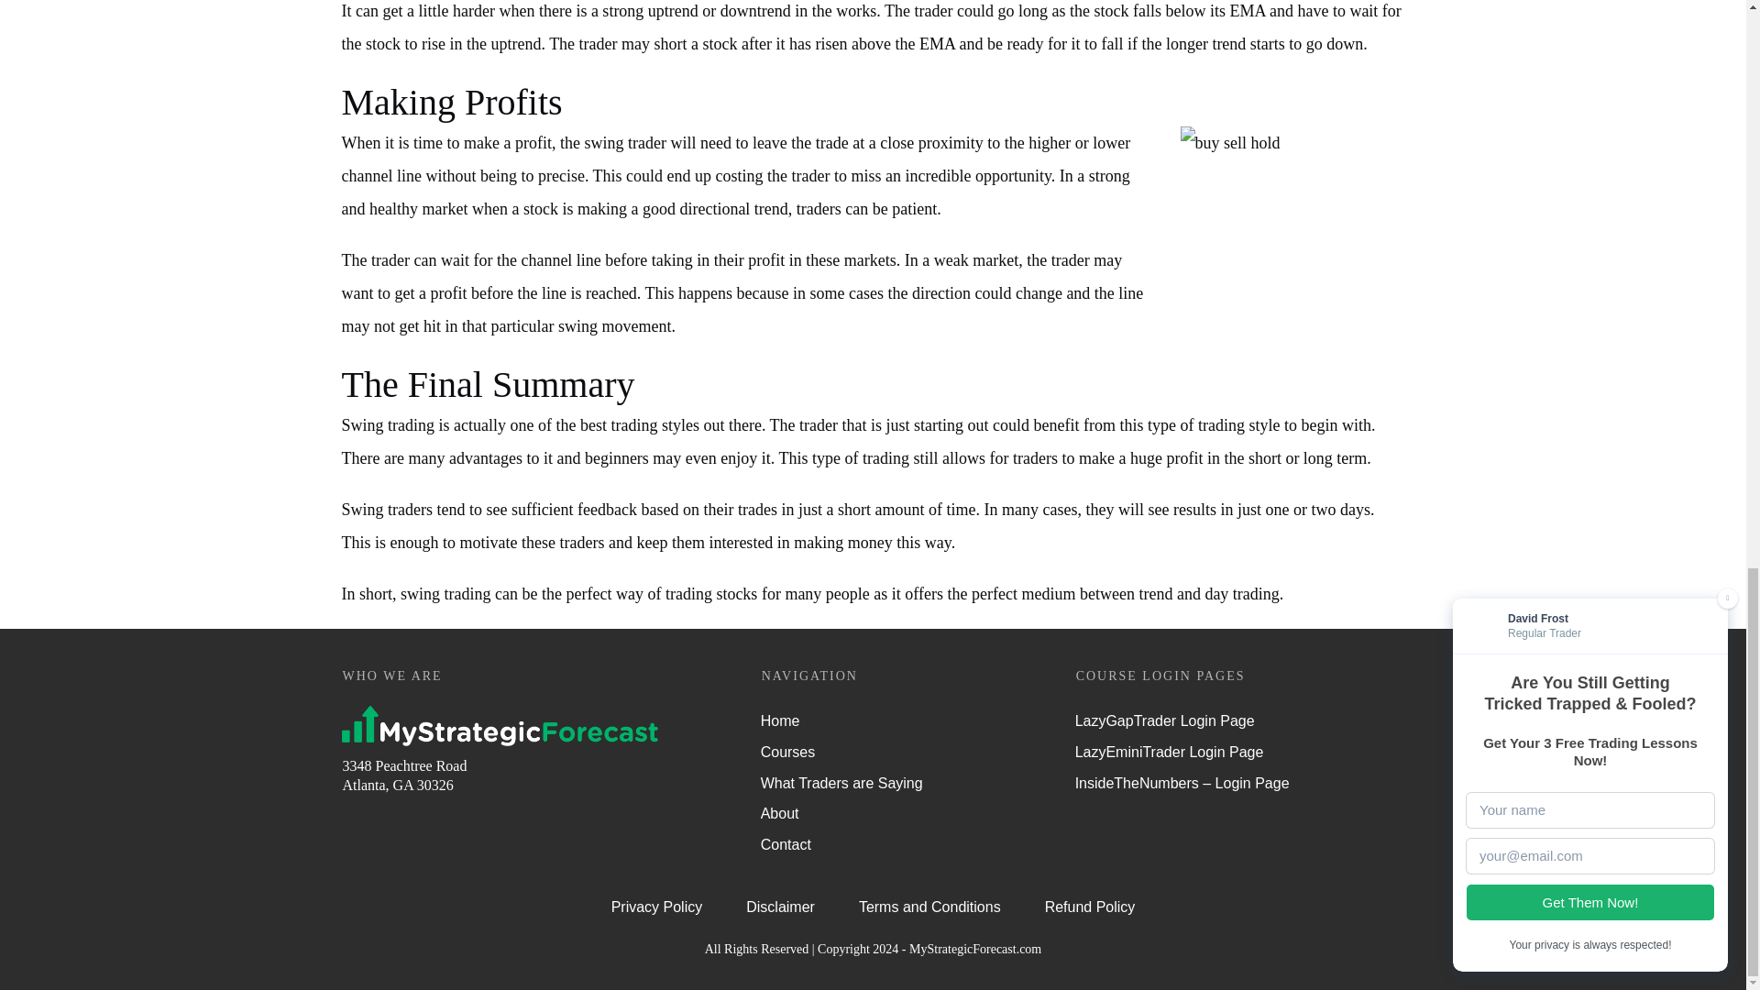  Describe the element at coordinates (786, 845) in the screenshot. I see `Contact` at that location.